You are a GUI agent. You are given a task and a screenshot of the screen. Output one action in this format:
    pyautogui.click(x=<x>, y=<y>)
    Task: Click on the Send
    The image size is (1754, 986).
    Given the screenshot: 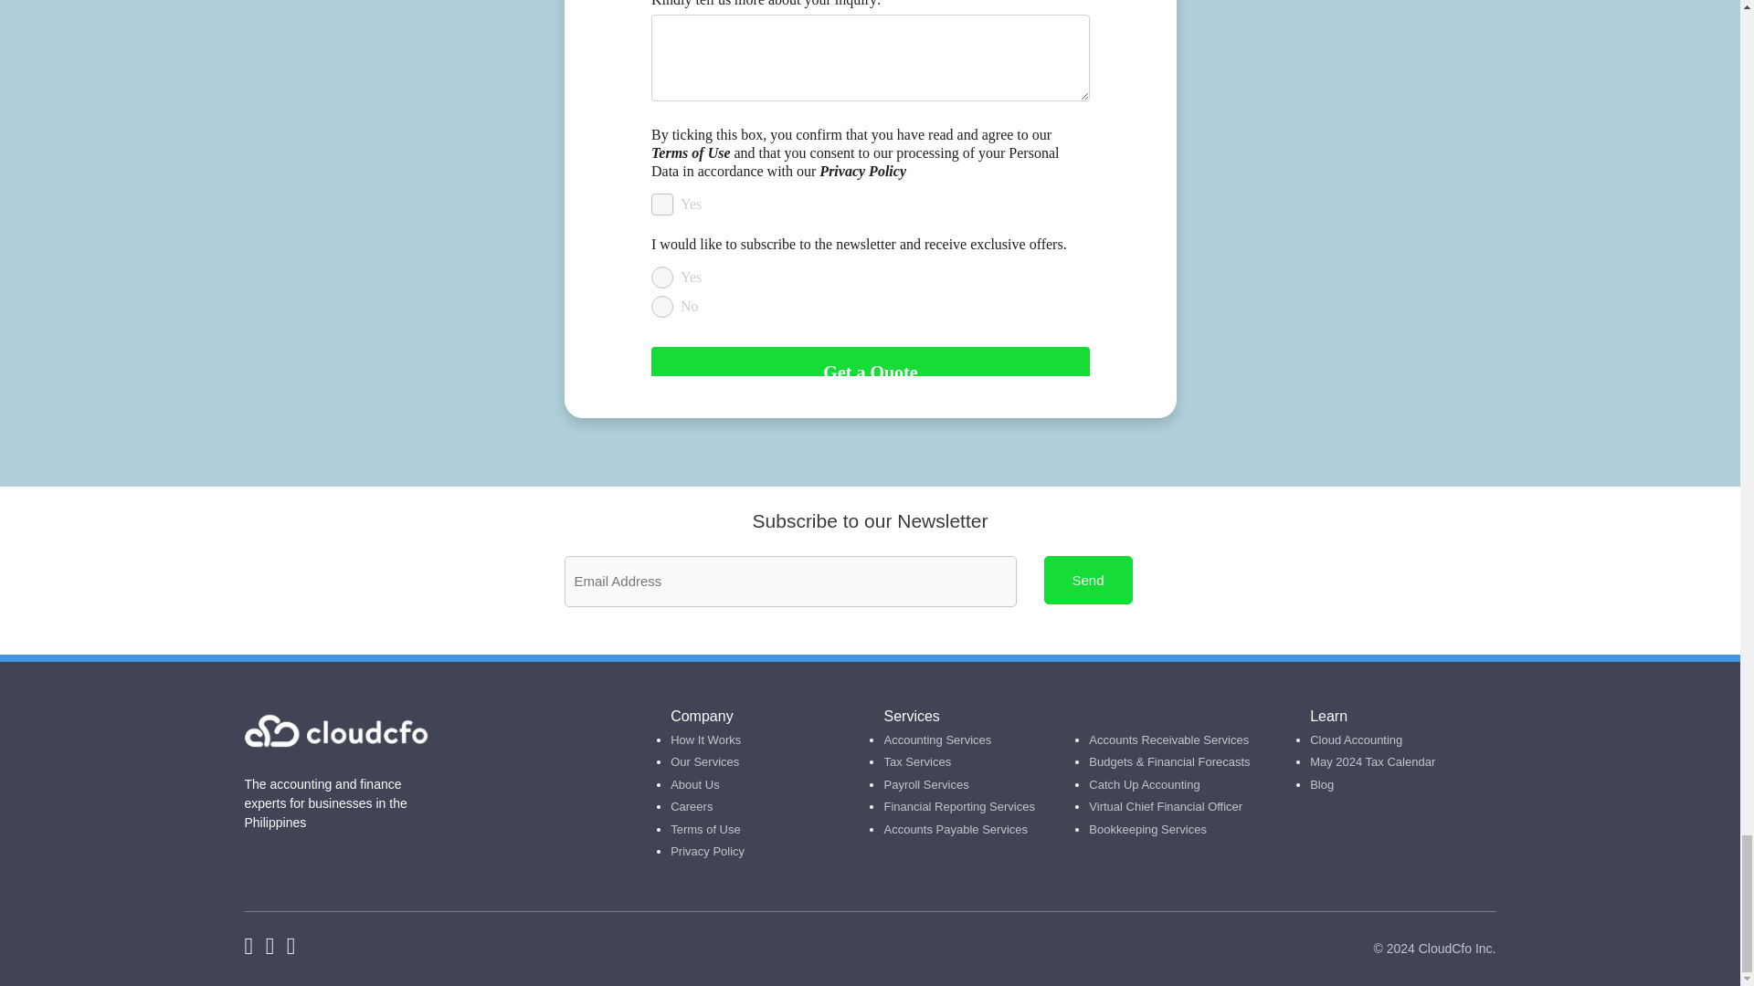 What is the action you would take?
    pyautogui.click(x=1087, y=581)
    